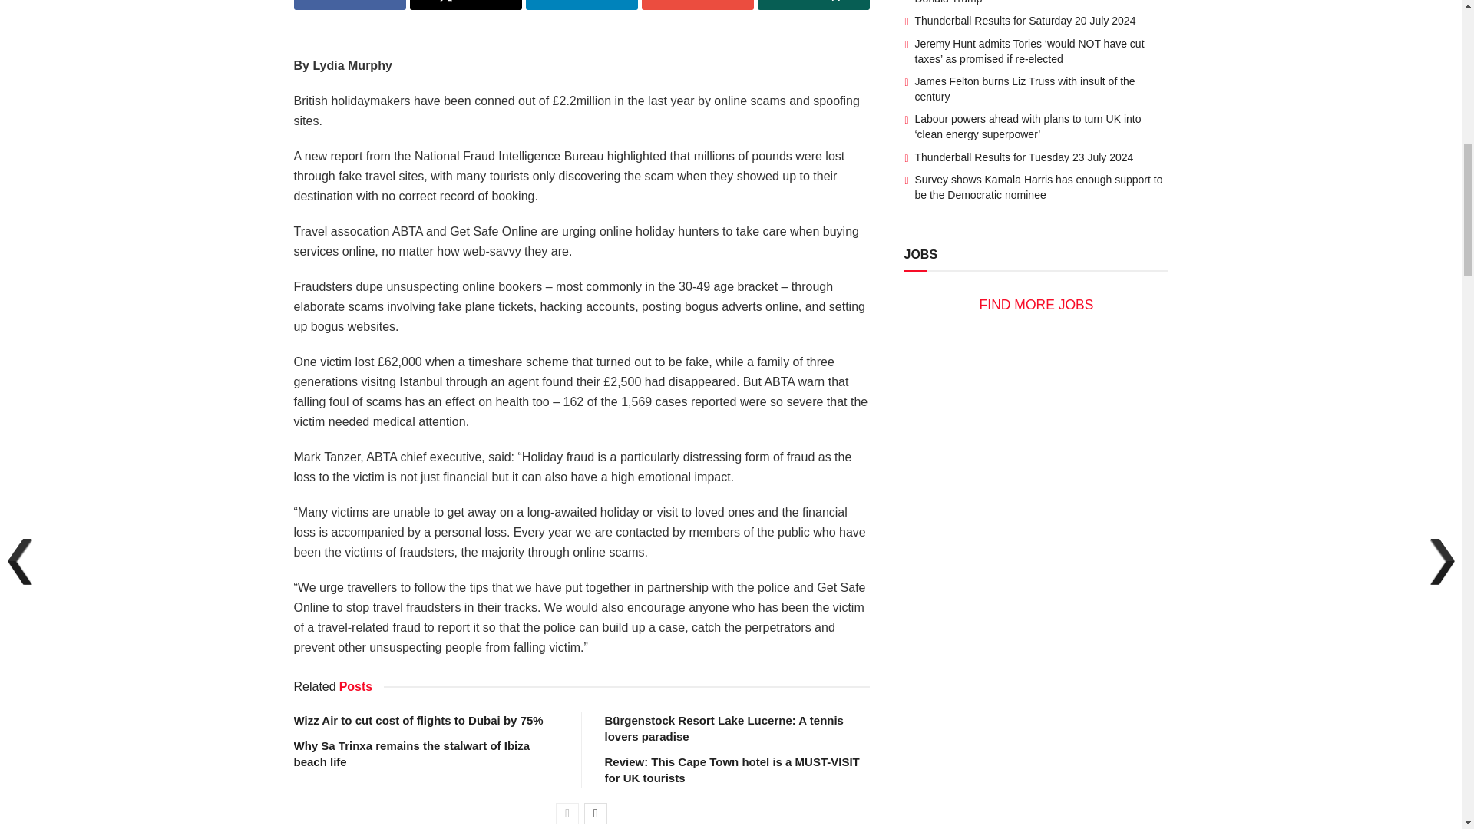  Describe the element at coordinates (596, 814) in the screenshot. I see `Next` at that location.